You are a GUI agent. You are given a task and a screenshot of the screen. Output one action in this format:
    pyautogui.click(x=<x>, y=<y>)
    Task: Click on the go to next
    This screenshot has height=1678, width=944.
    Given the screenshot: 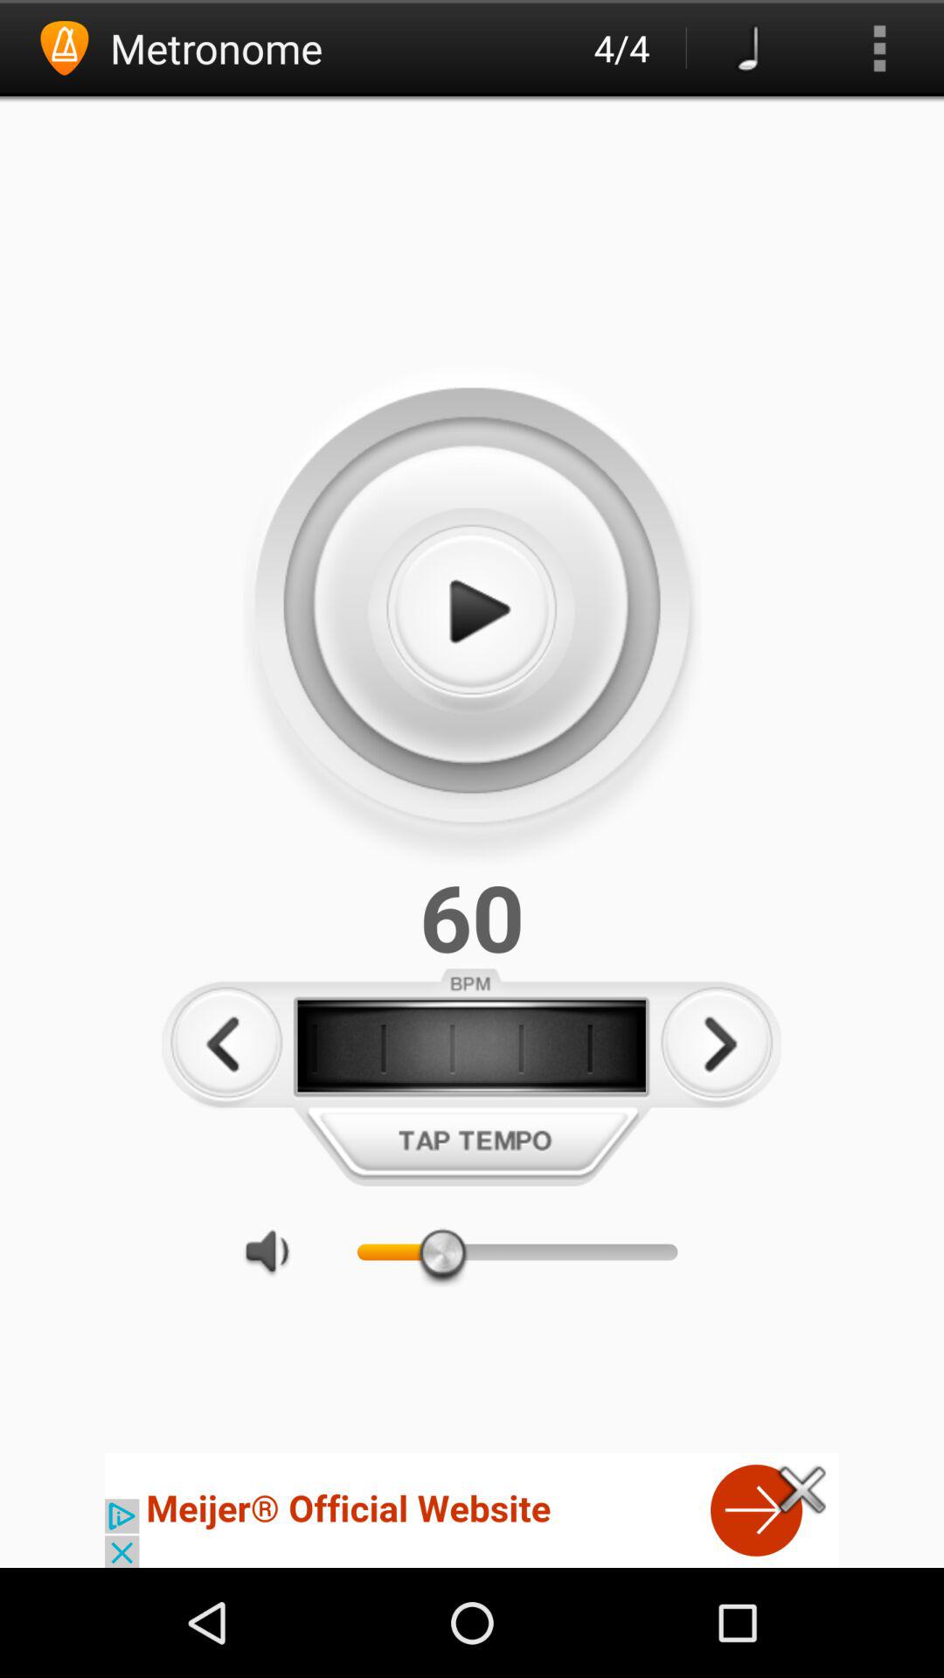 What is the action you would take?
    pyautogui.click(x=717, y=1044)
    